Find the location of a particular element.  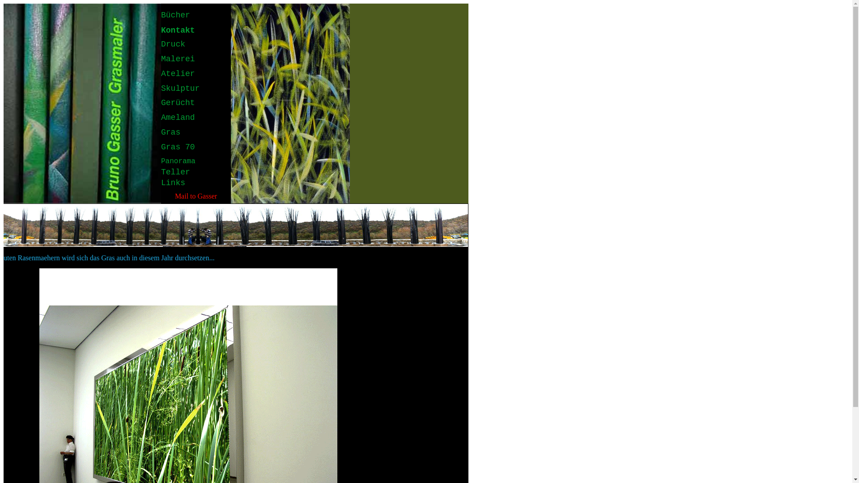

Panorama is located at coordinates (178, 161).